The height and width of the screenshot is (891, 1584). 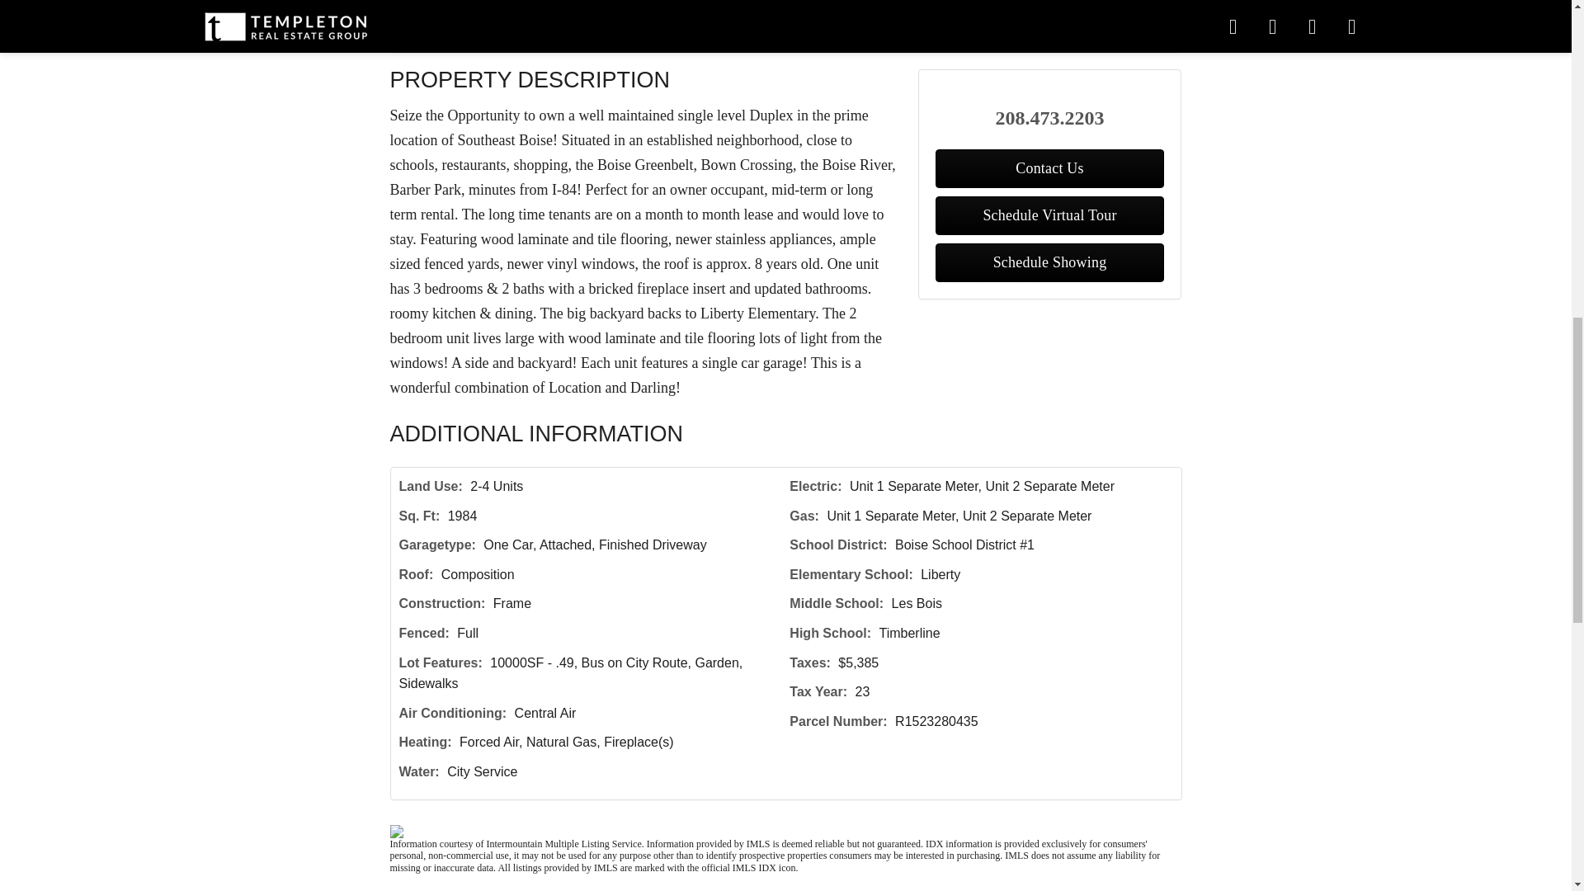 I want to click on View on Map, so click(x=614, y=33).